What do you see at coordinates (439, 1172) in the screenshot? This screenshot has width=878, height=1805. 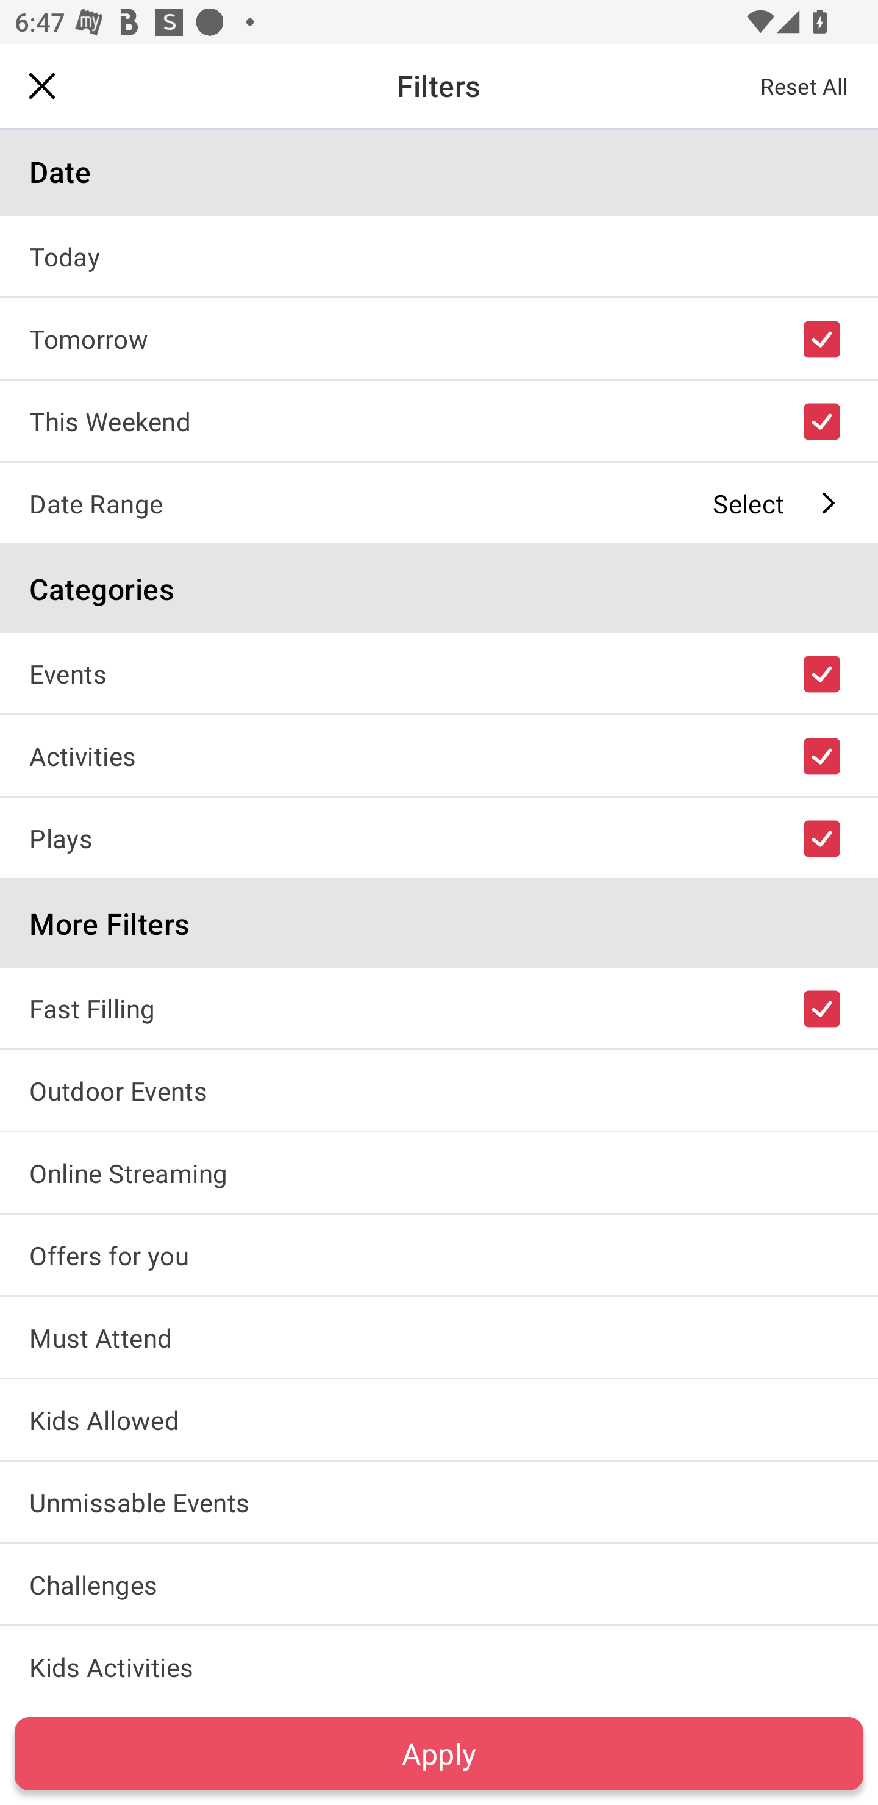 I see `Online Streaming` at bounding box center [439, 1172].